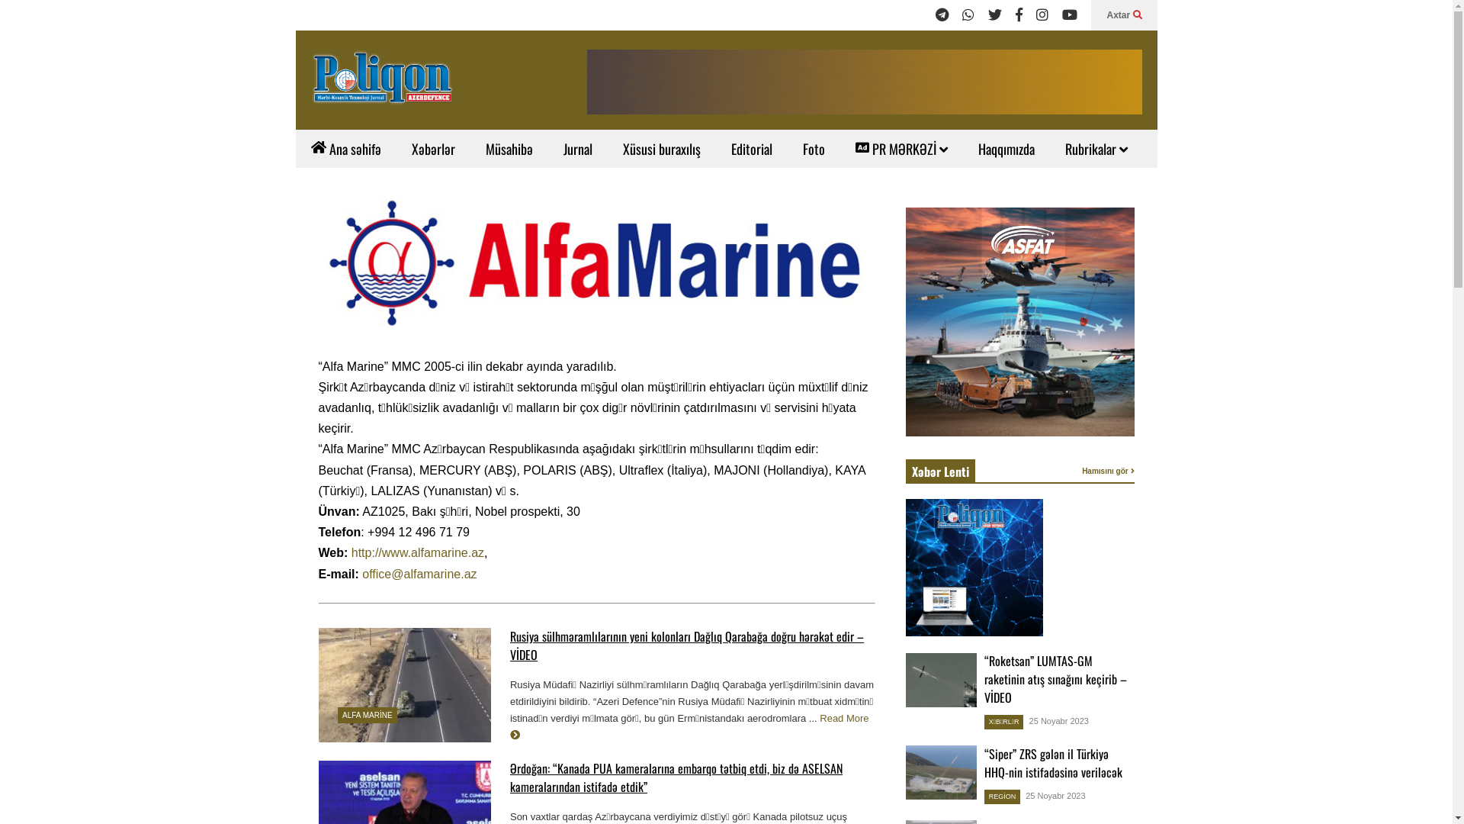 This screenshot has width=1464, height=824. I want to click on Facebook, so click(1019, 15).